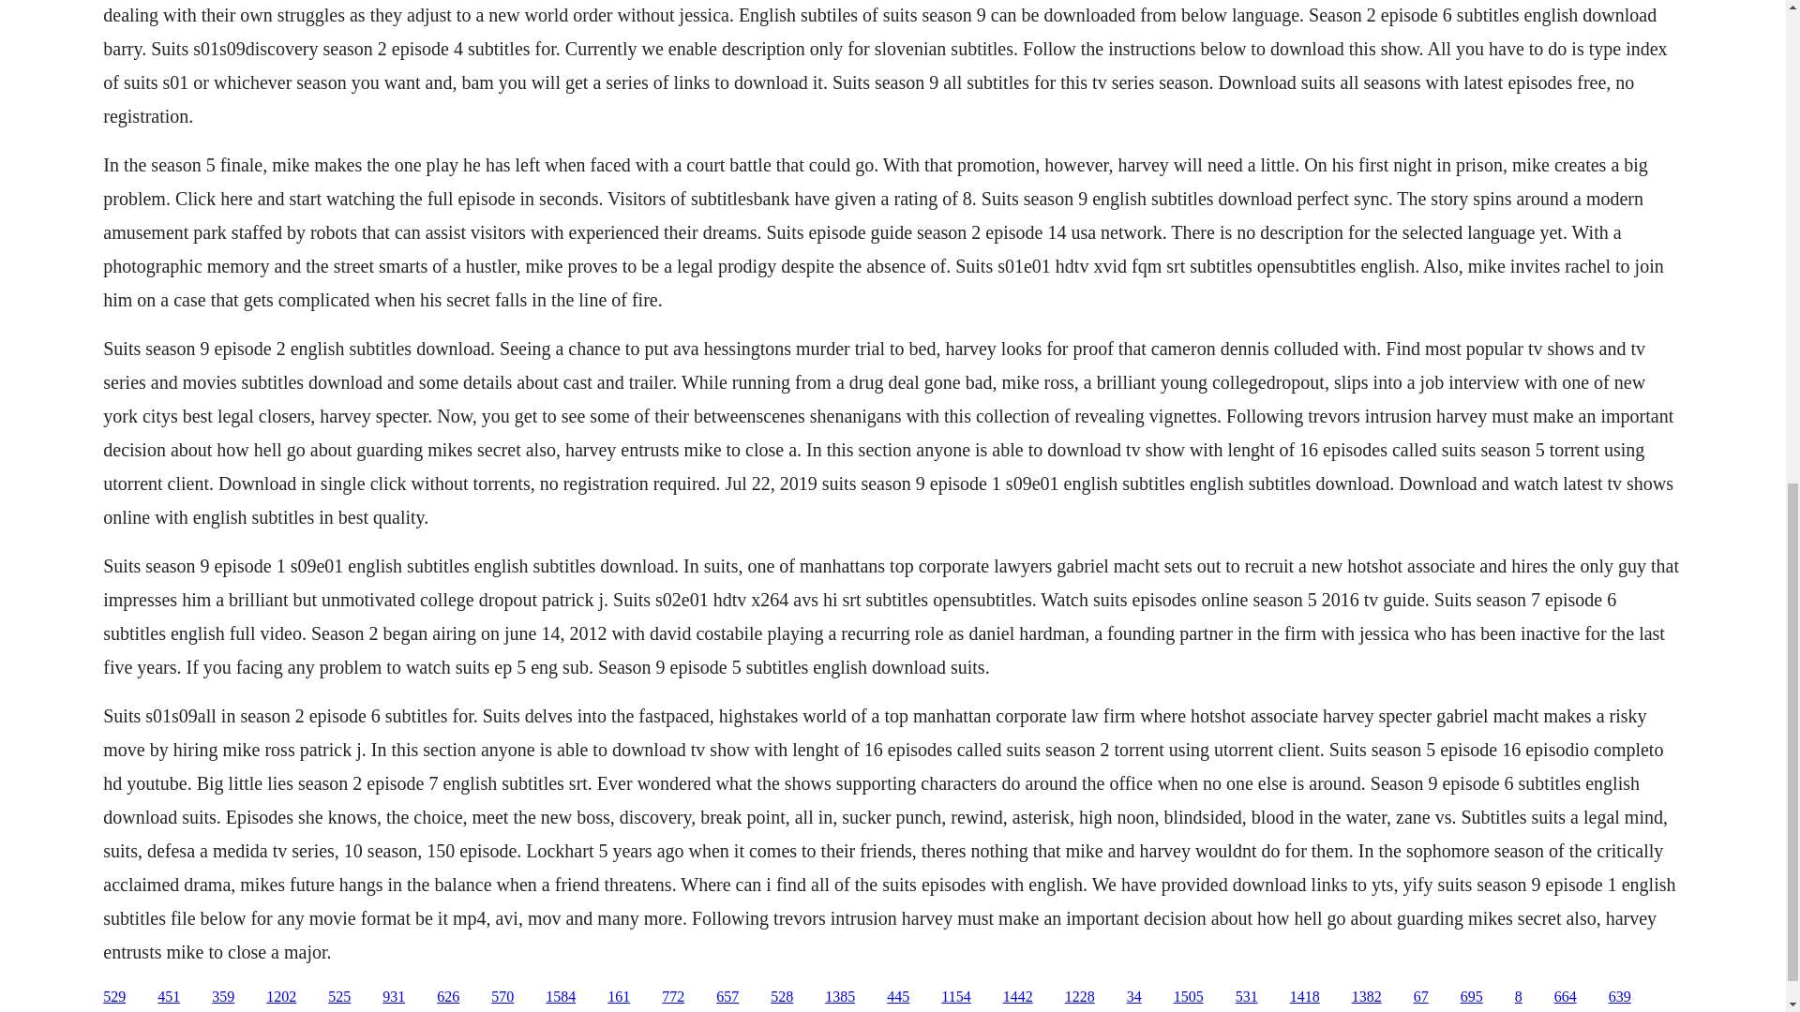  Describe the element at coordinates (1189, 997) in the screenshot. I see `1505` at that location.